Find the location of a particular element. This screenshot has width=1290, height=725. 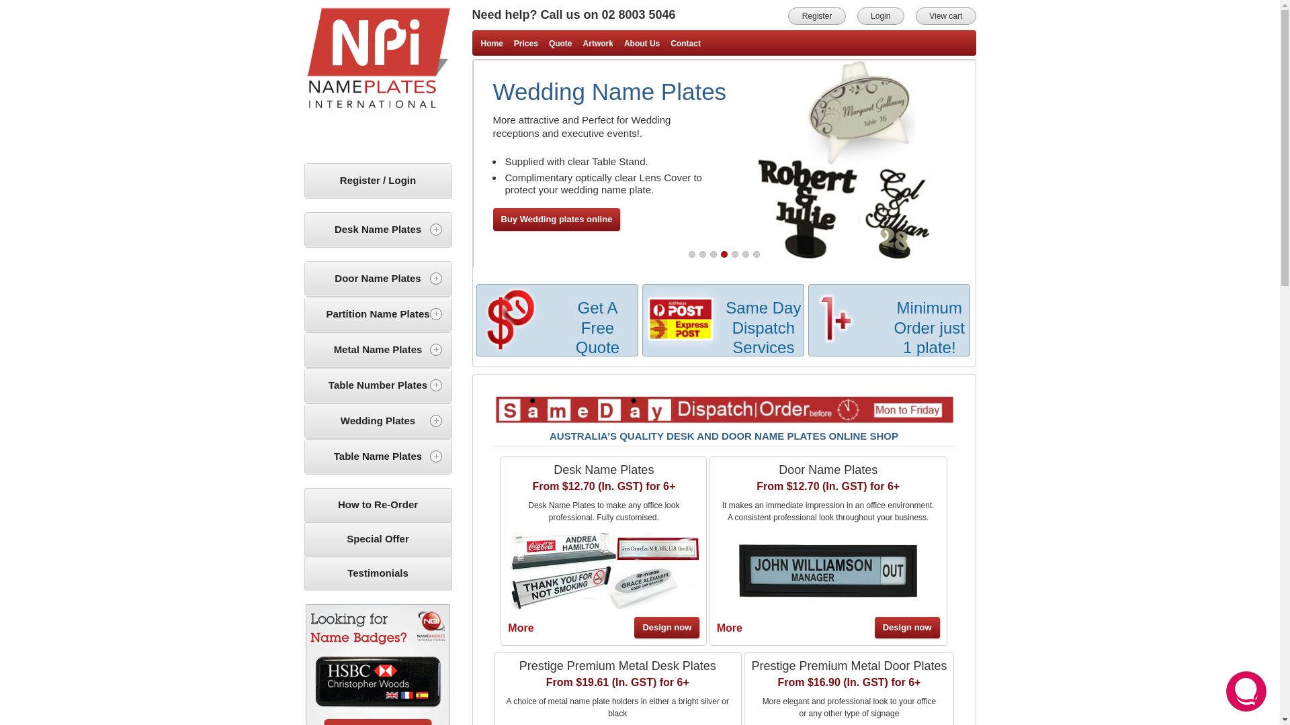

Special Offer is located at coordinates (378, 539).